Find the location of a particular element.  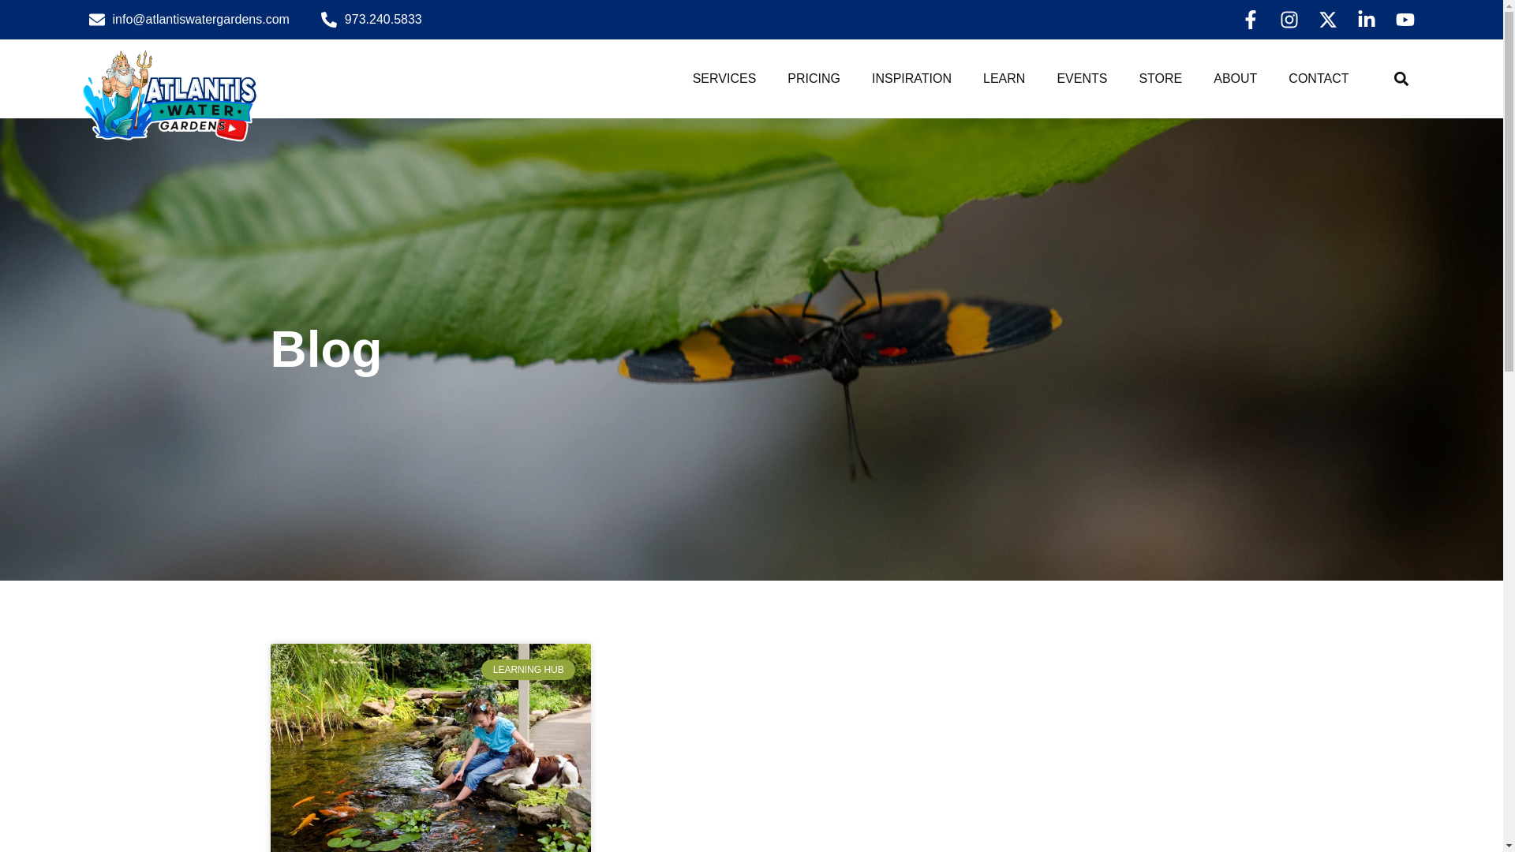

PRICING is located at coordinates (813, 79).